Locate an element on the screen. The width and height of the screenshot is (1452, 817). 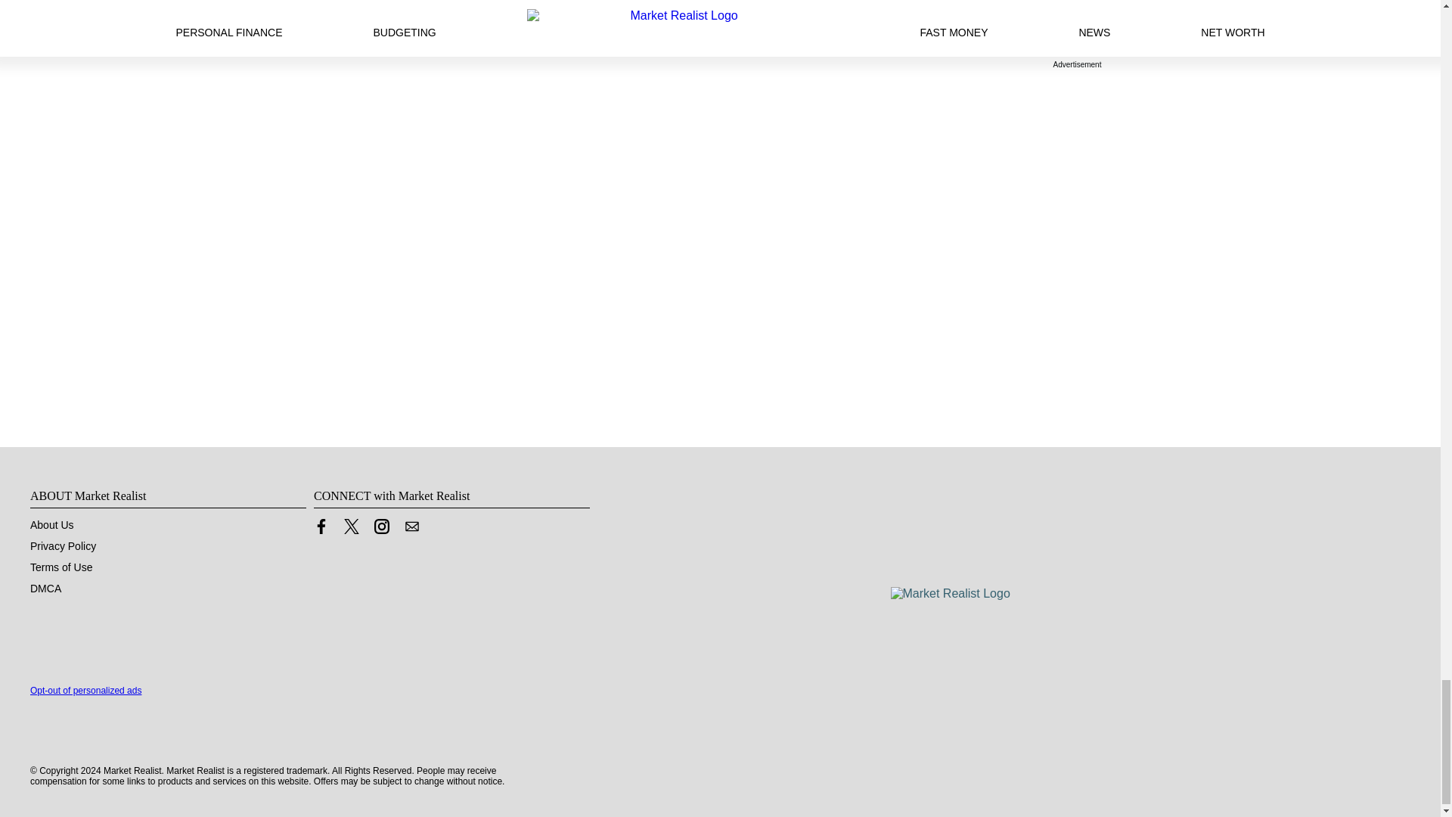
Link to Facebook is located at coordinates (321, 527).